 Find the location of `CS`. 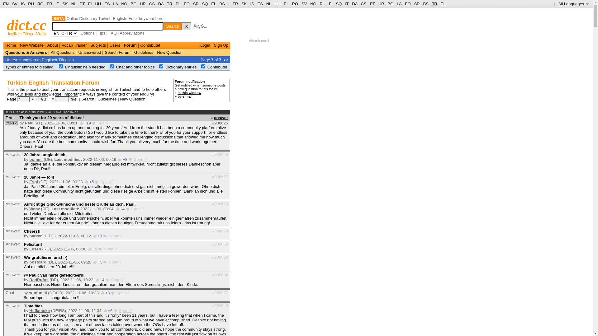

CS is located at coordinates (363, 4).